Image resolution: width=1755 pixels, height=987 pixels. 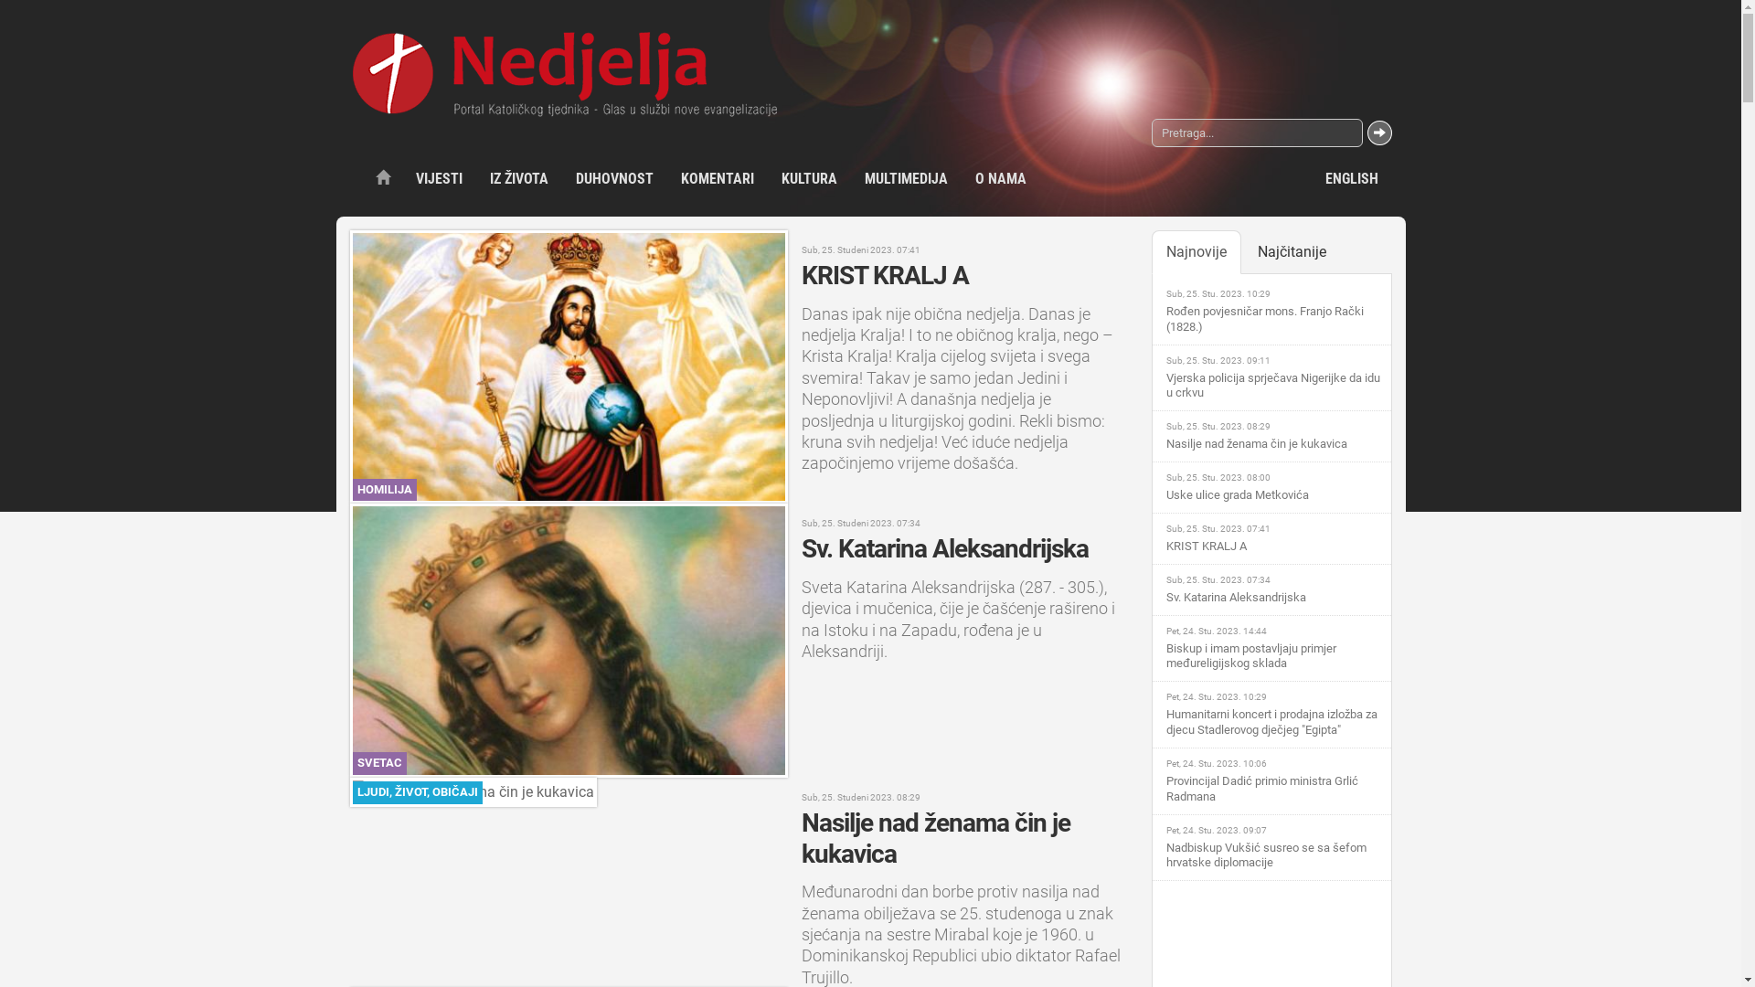 What do you see at coordinates (1197, 252) in the screenshot?
I see `Najnovije` at bounding box center [1197, 252].